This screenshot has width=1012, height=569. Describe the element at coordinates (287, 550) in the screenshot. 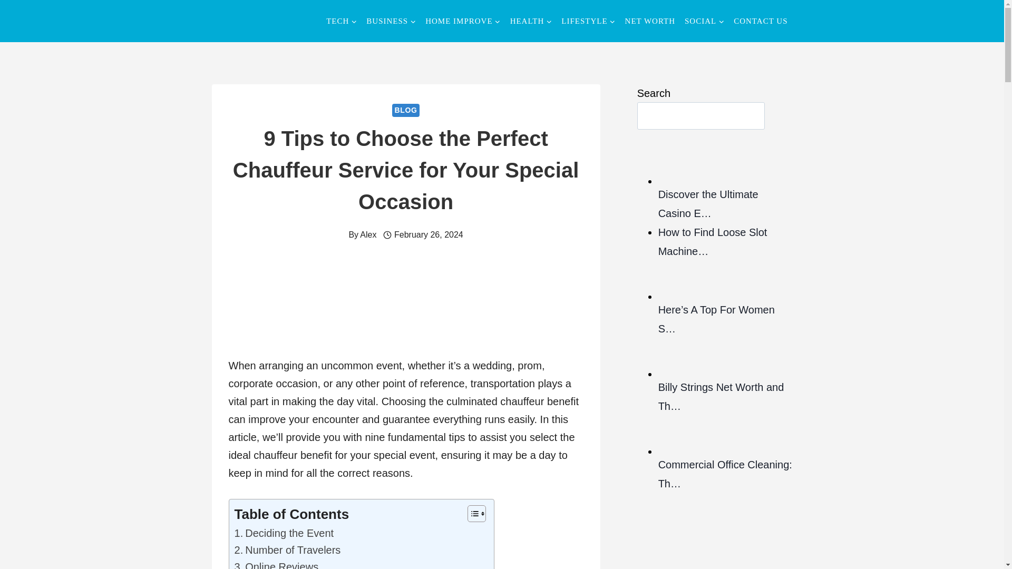

I see `Number of Travelers` at that location.